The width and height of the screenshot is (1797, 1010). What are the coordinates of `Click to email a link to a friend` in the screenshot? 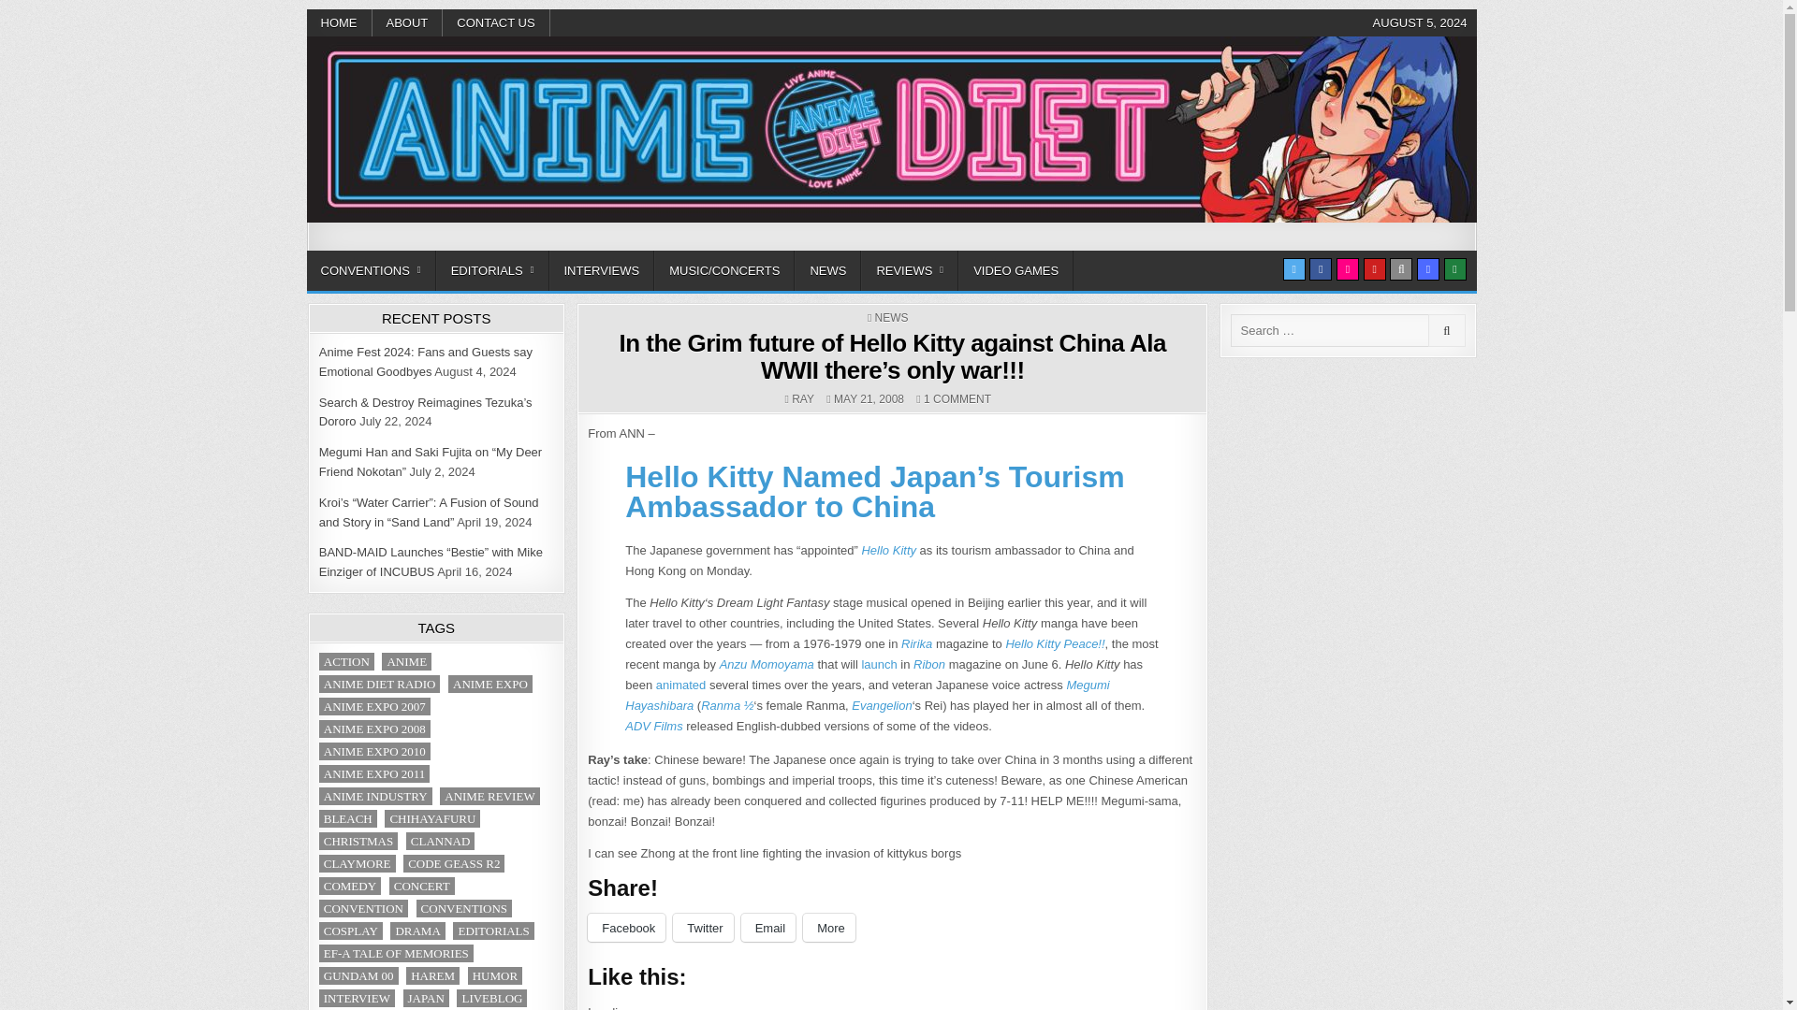 It's located at (767, 928).